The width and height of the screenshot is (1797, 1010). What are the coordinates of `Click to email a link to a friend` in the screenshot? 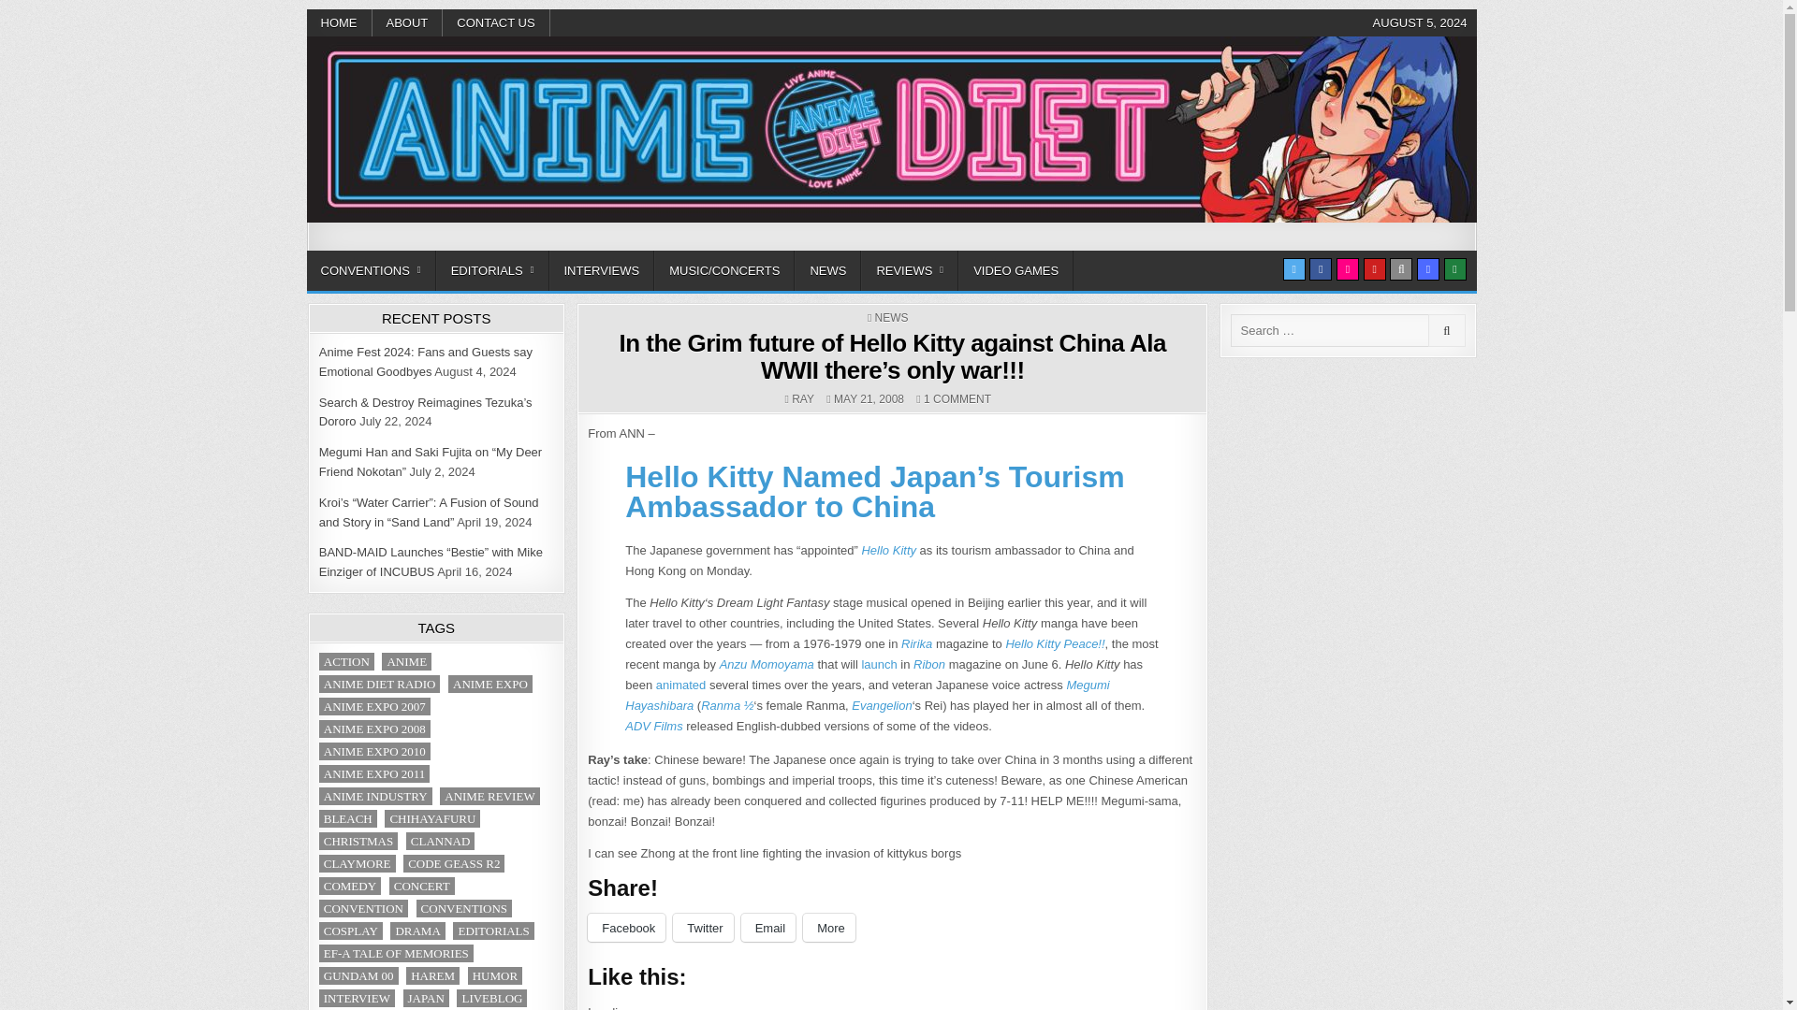 It's located at (767, 928).